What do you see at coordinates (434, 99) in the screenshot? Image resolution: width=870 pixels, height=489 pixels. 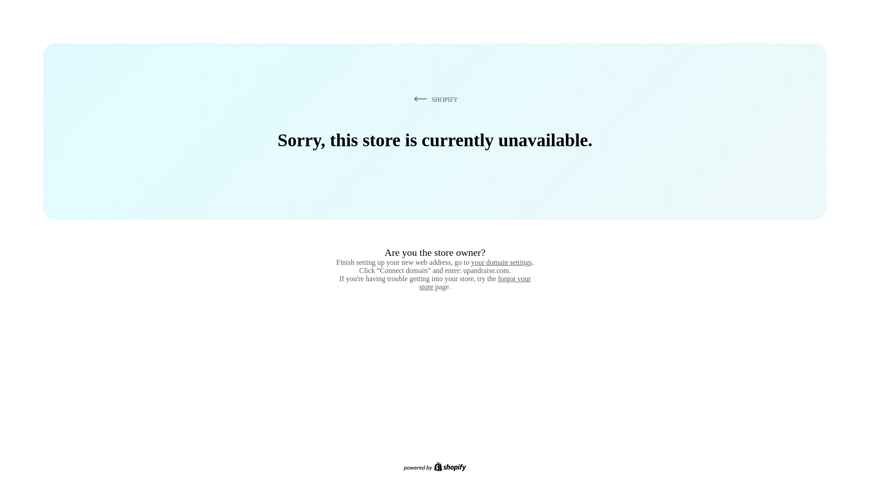 I see `SHOPIFY` at bounding box center [434, 99].